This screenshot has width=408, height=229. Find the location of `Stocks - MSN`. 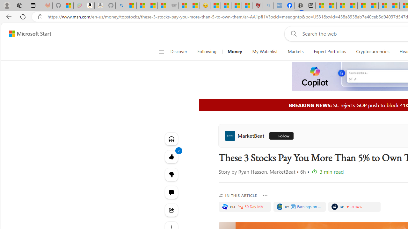

Stocks - MSN is located at coordinates (163, 6).